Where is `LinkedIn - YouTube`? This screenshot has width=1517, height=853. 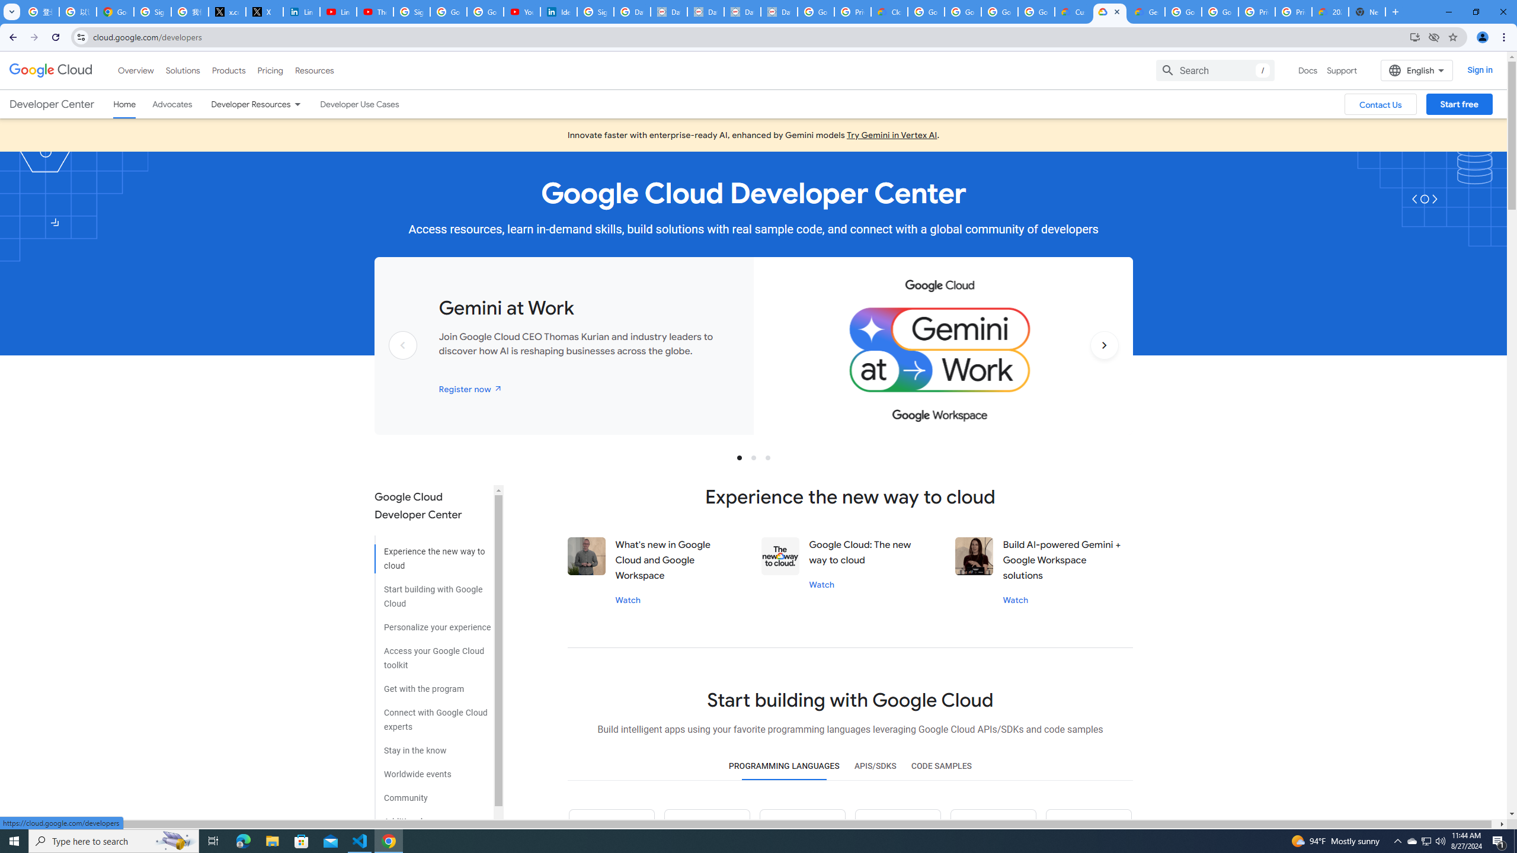
LinkedIn - YouTube is located at coordinates (338, 12).